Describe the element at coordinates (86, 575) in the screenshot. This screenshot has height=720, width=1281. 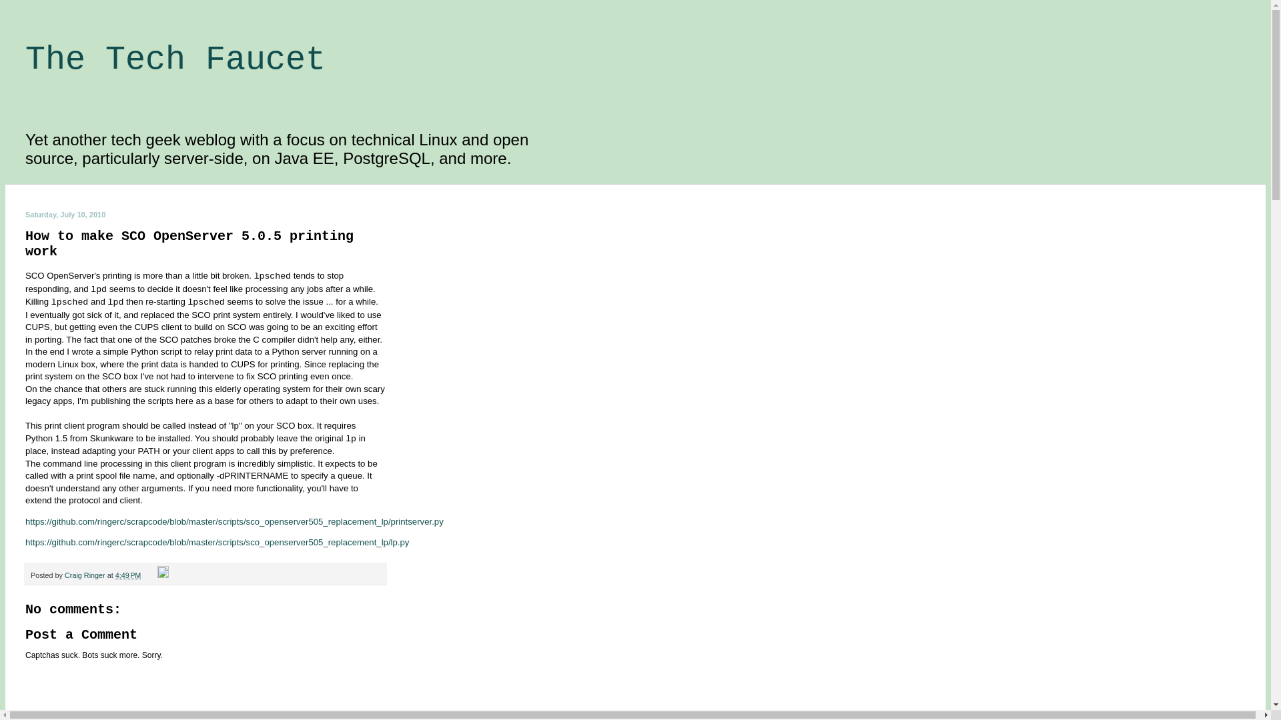
I see `Craig Ringer` at that location.